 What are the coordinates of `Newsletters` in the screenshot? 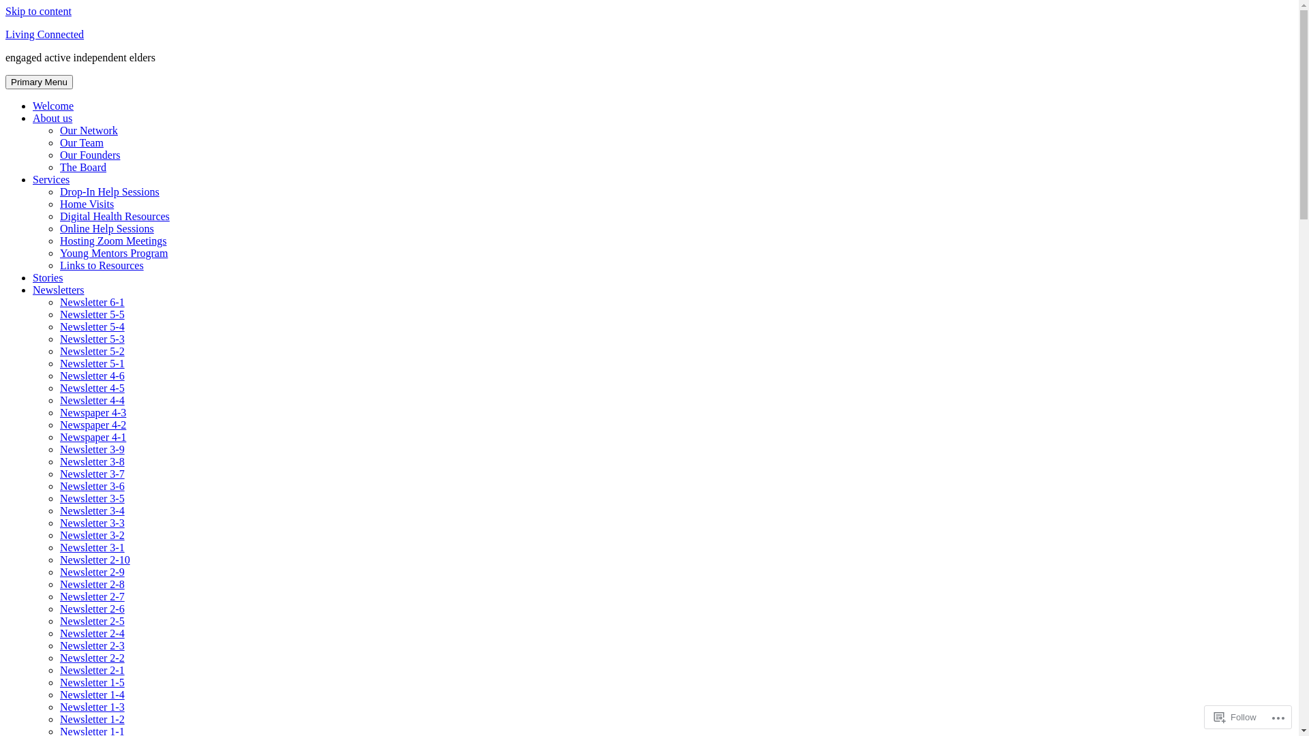 It's located at (59, 290).